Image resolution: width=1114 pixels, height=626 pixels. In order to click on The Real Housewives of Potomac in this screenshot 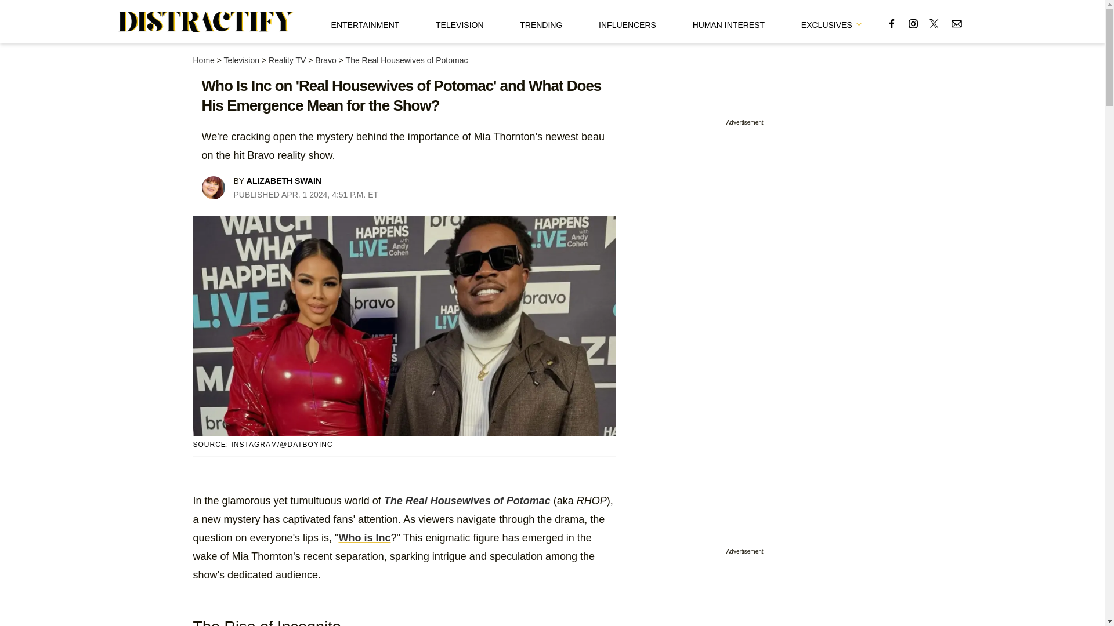, I will do `click(406, 60)`.